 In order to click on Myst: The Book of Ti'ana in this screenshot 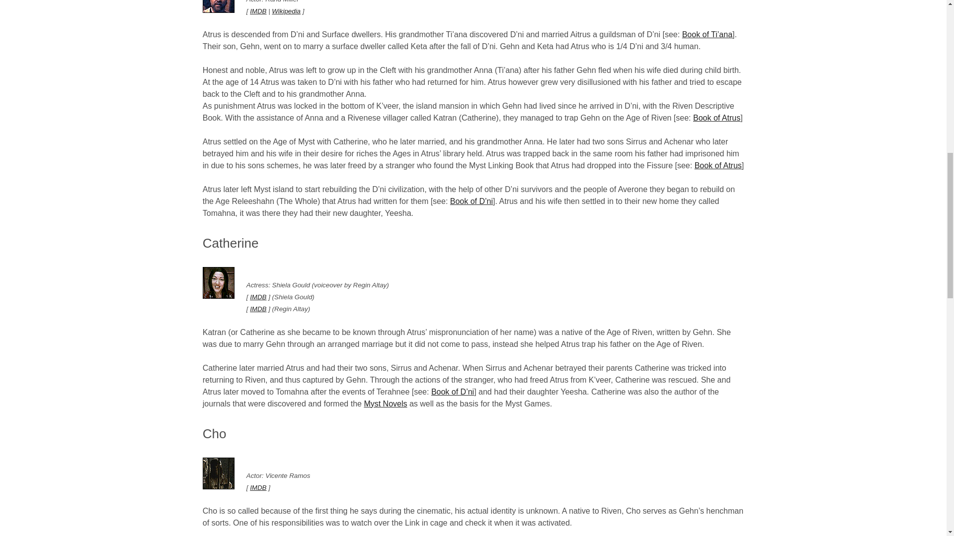, I will do `click(707, 34)`.